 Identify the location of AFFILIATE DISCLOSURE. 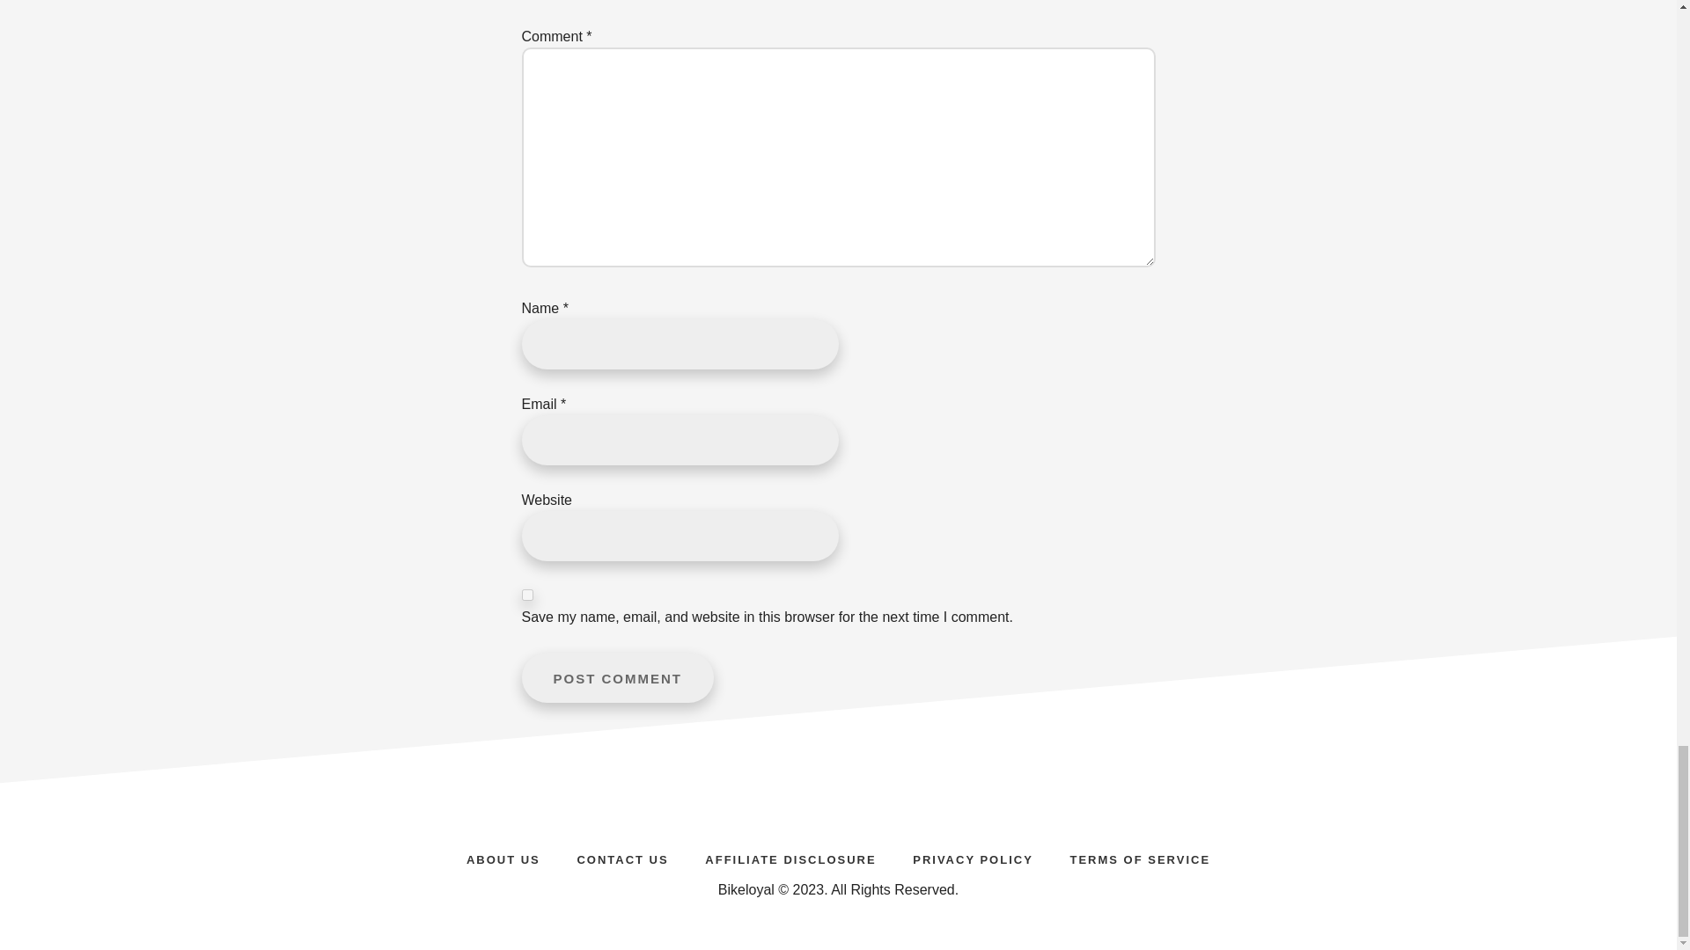
(790, 857).